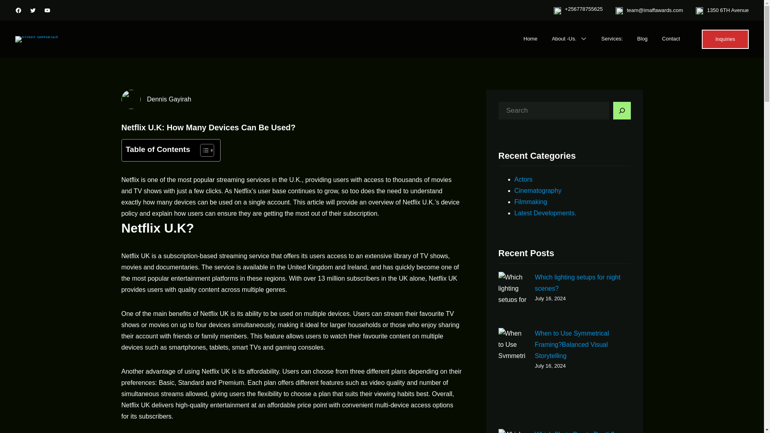 Image resolution: width=770 pixels, height=433 pixels. I want to click on When to Use Symmetrical Framing?Balanced Visual Storytelling, so click(572, 344).